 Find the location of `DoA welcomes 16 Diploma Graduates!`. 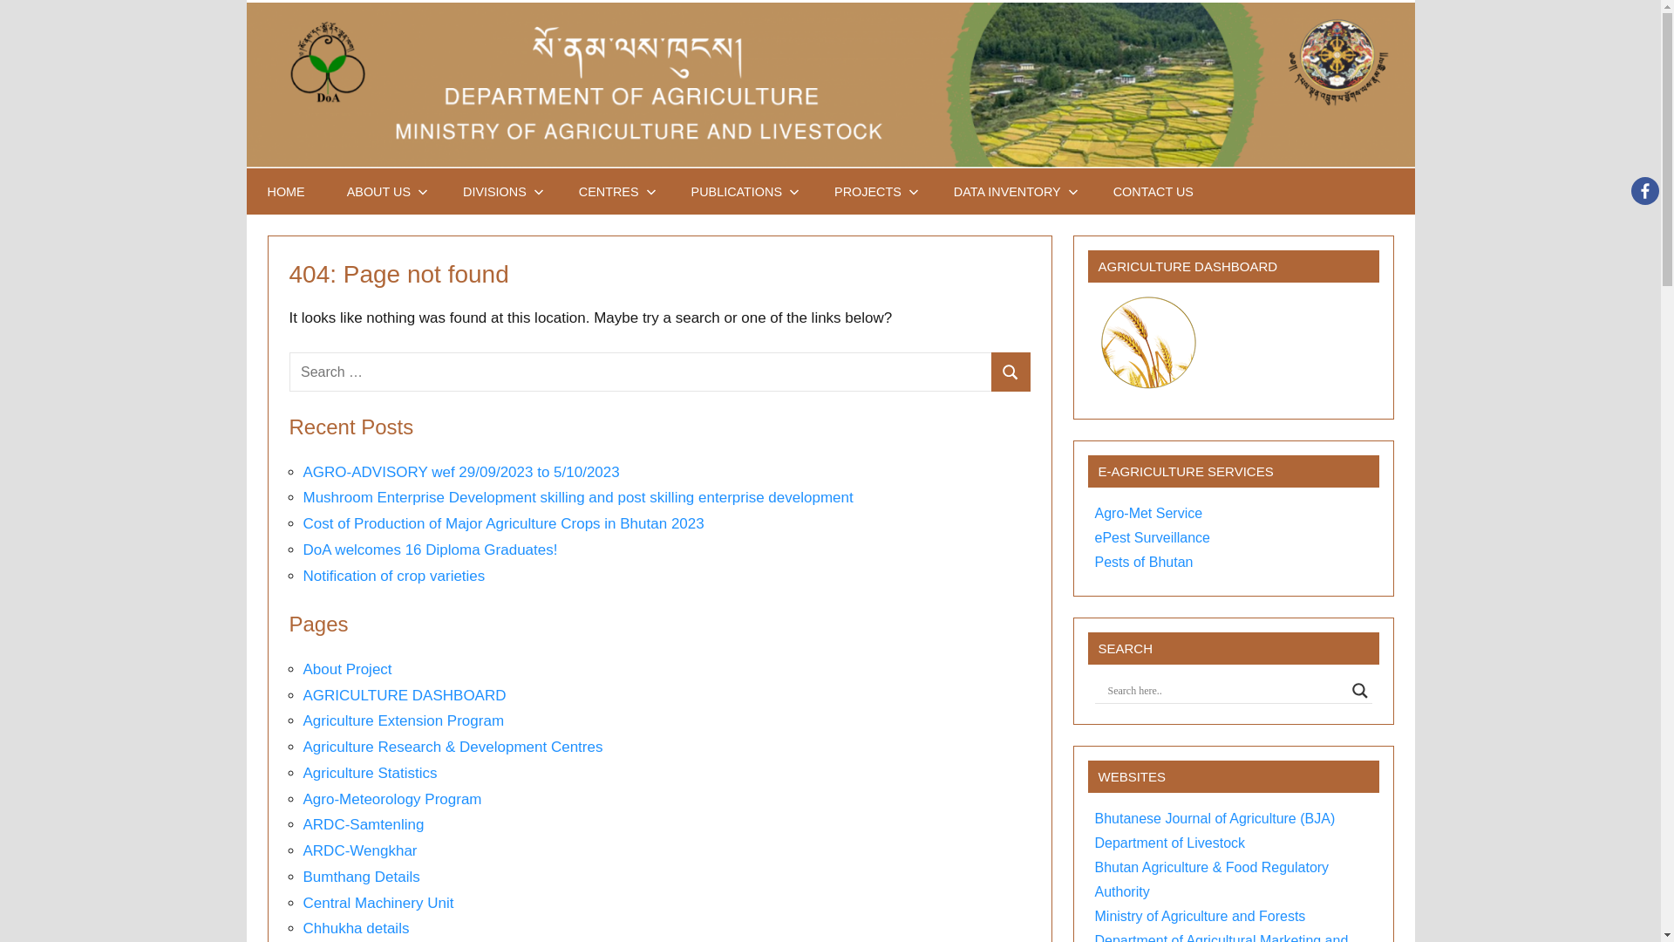

DoA welcomes 16 Diploma Graduates! is located at coordinates (431, 549).